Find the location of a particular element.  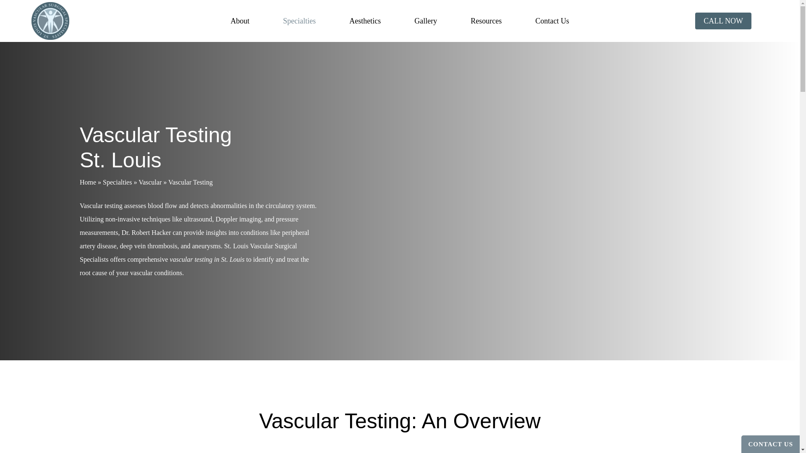

Specialties is located at coordinates (299, 21).